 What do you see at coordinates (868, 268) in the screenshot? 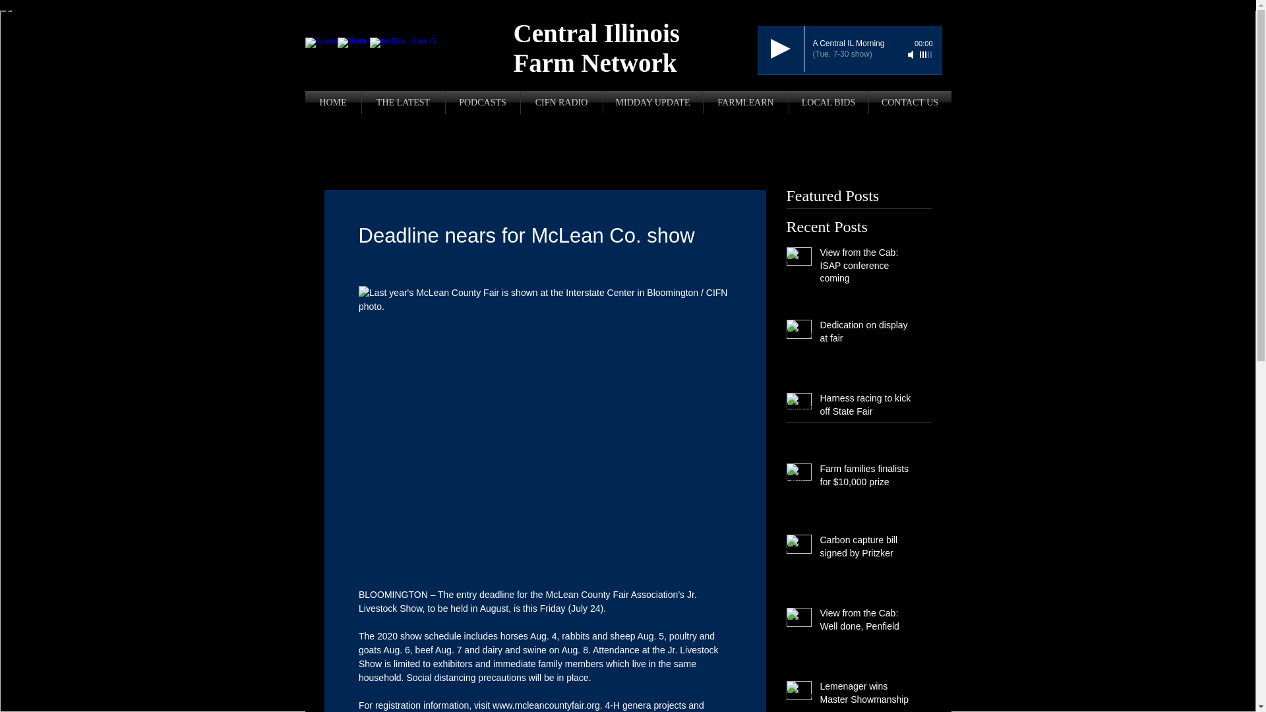
I see `View from the Cab: ISAP conference coming` at bounding box center [868, 268].